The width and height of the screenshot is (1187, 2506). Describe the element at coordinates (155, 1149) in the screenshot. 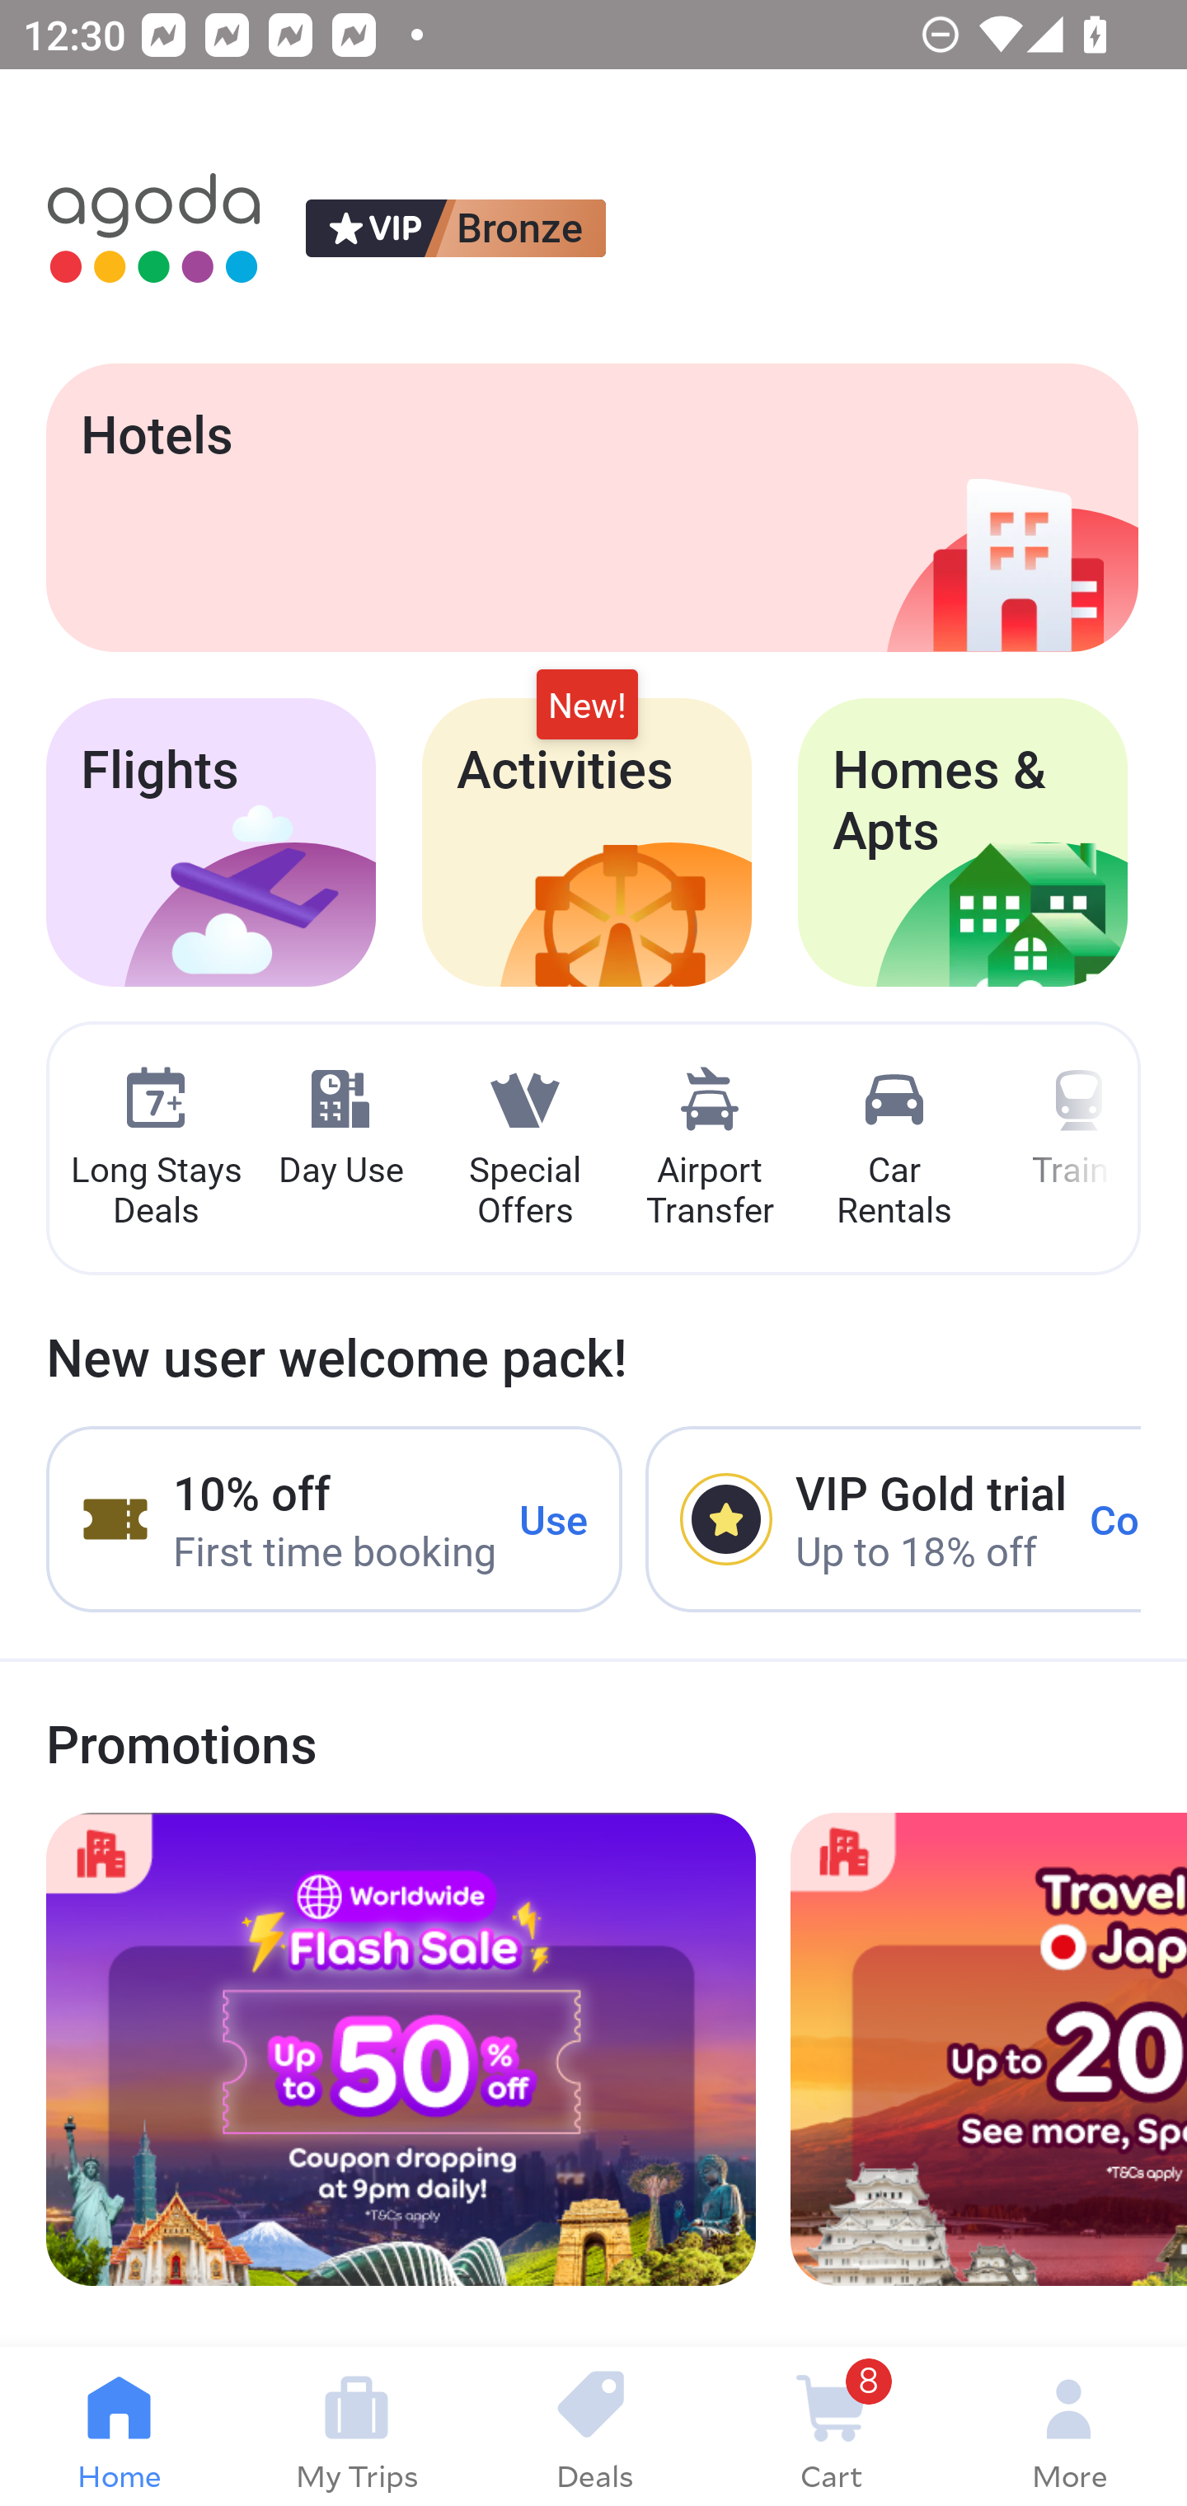

I see `Long Stays Deals` at that location.